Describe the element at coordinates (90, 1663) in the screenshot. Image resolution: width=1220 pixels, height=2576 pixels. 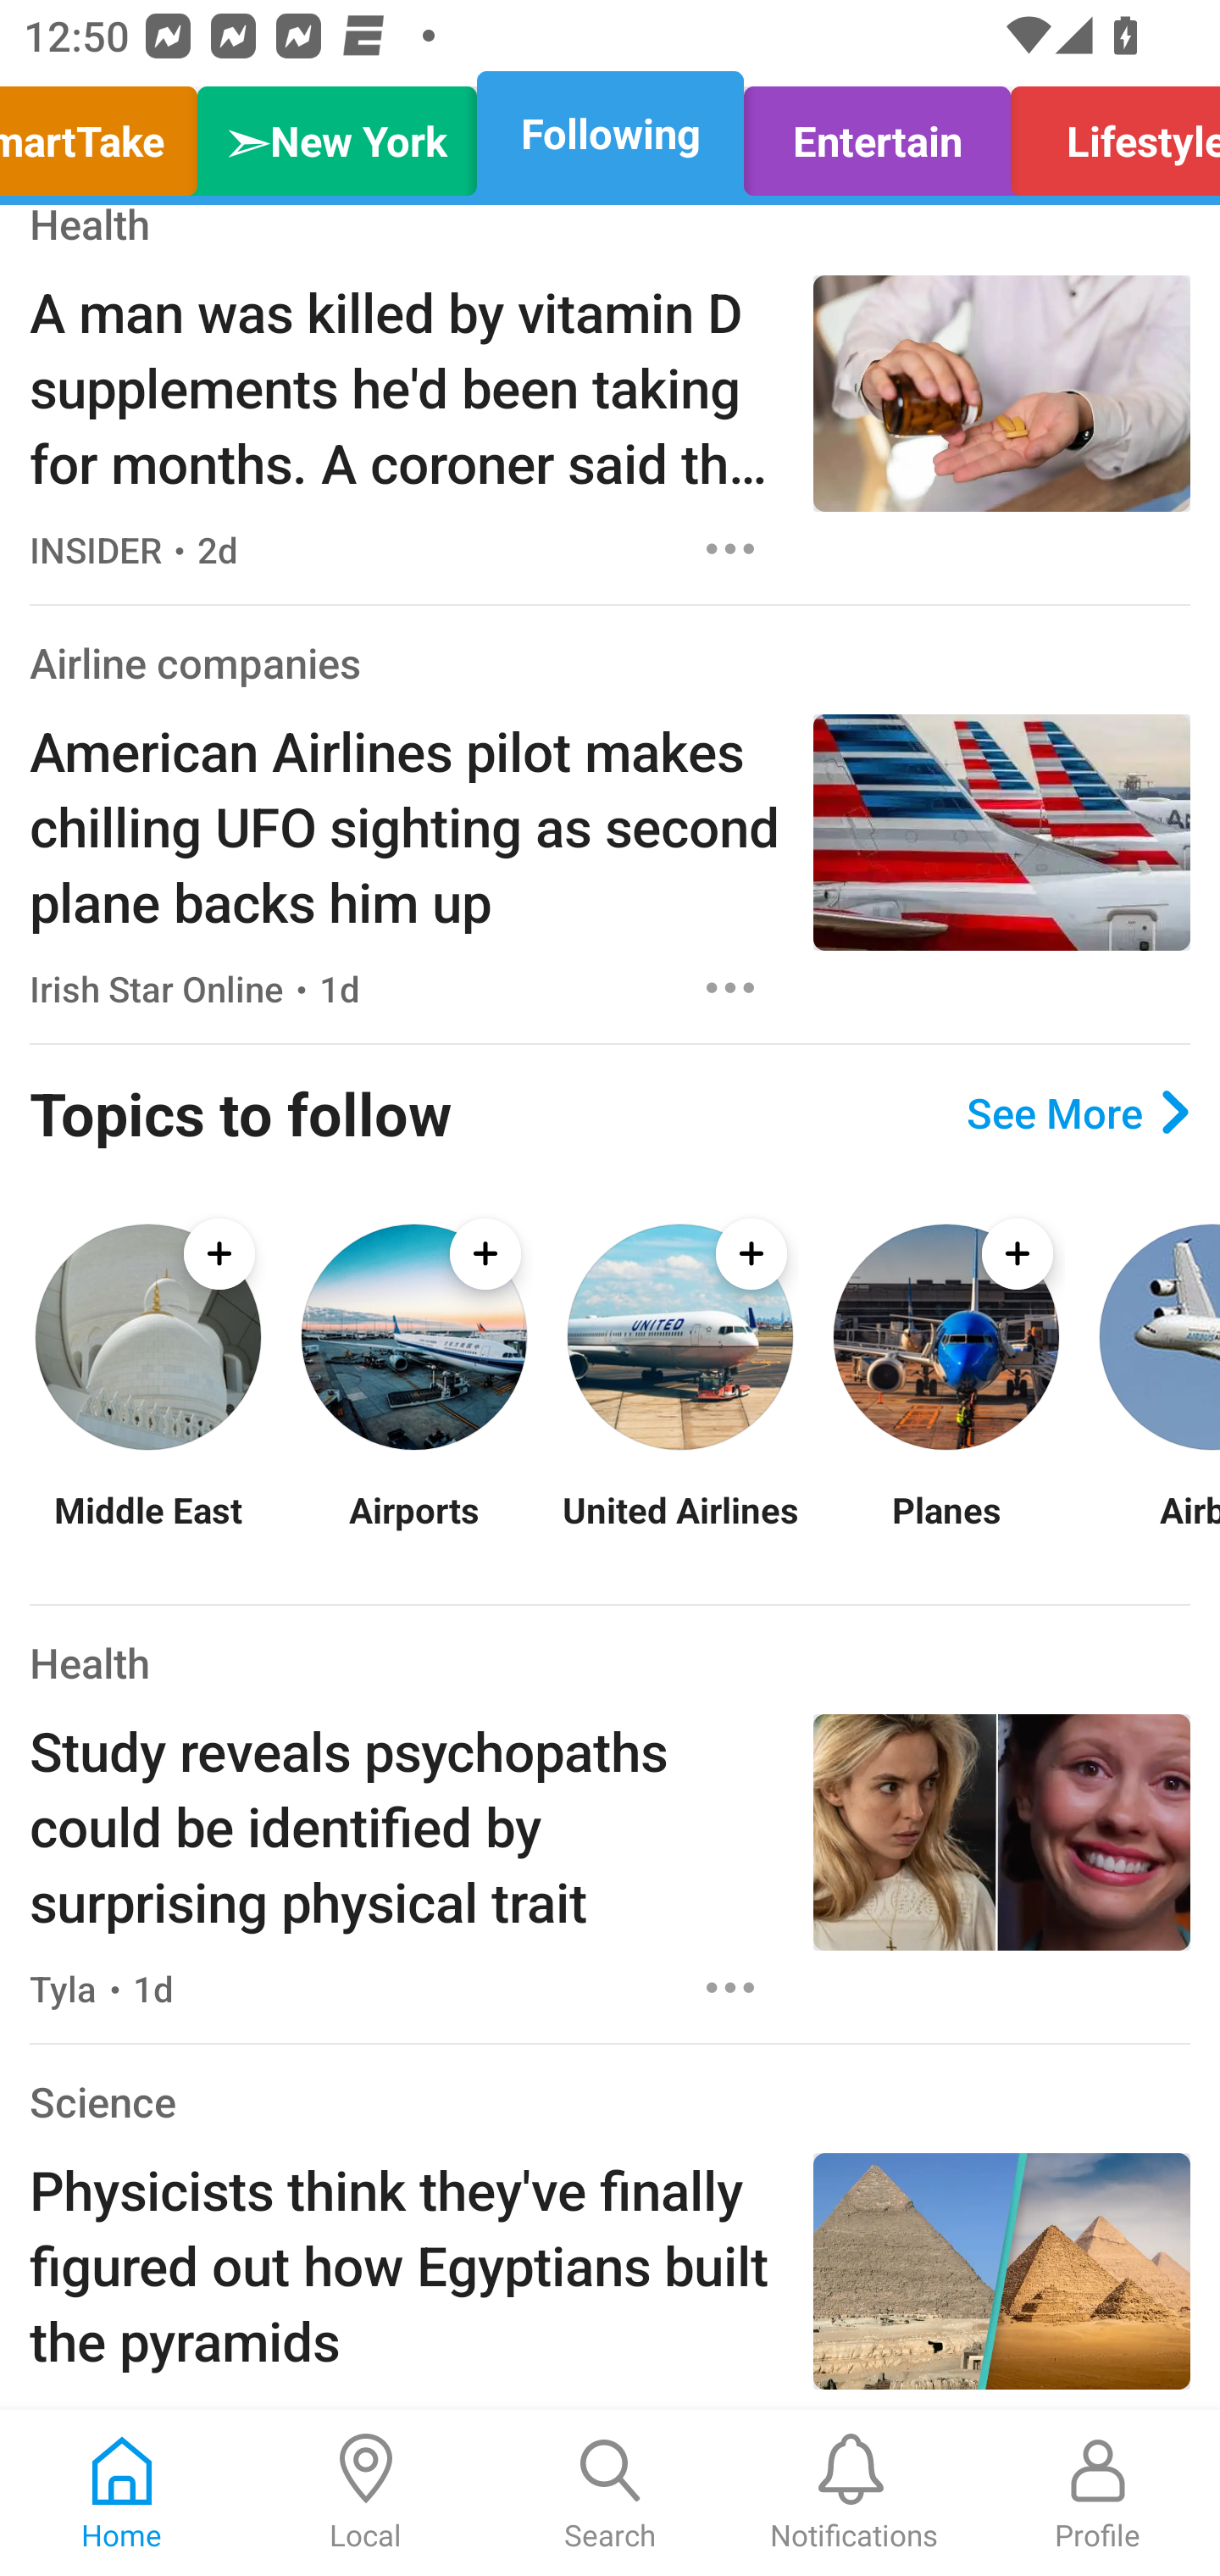
I see `Health` at that location.